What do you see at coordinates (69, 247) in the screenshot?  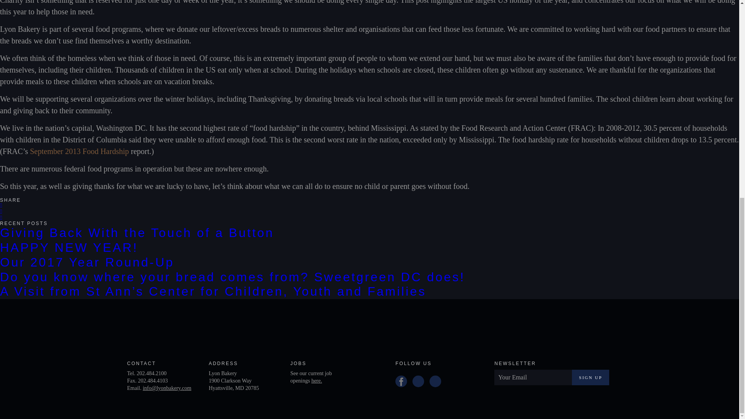 I see `HAPPY NEW YEAR!` at bounding box center [69, 247].